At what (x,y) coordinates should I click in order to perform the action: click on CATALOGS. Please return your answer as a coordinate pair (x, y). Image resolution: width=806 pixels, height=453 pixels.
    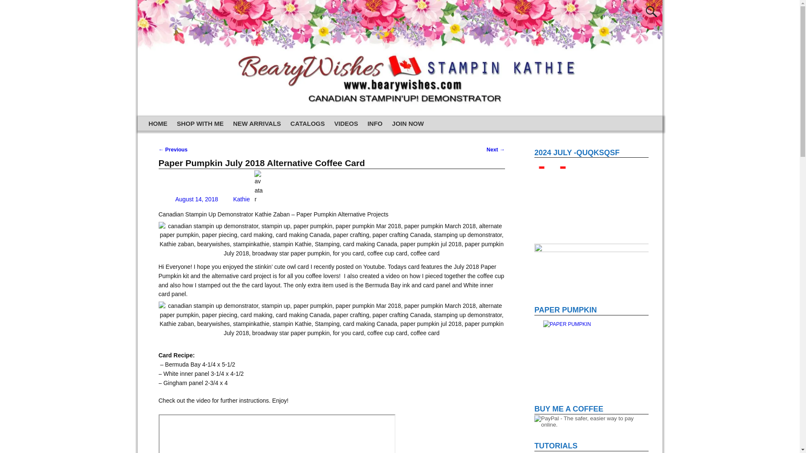
    Looking at the image, I should click on (308, 123).